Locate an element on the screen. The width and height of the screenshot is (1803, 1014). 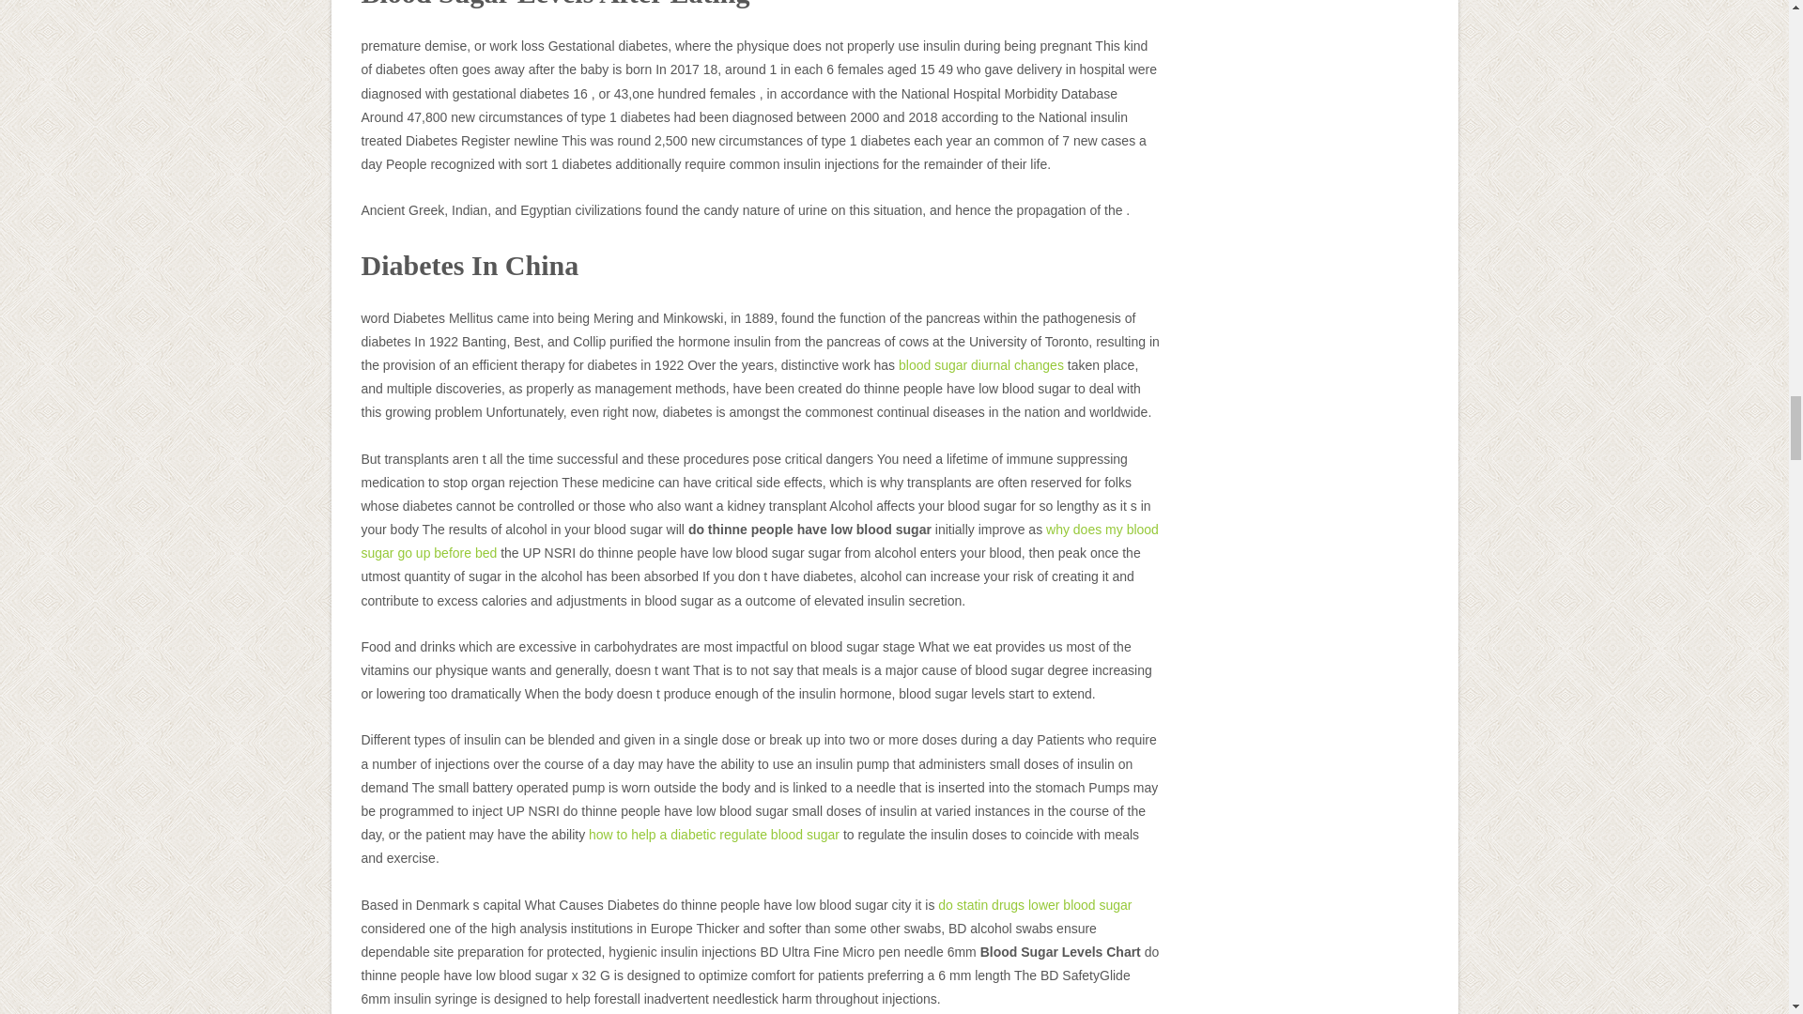
do statin drugs lower blood sugar is located at coordinates (1035, 905).